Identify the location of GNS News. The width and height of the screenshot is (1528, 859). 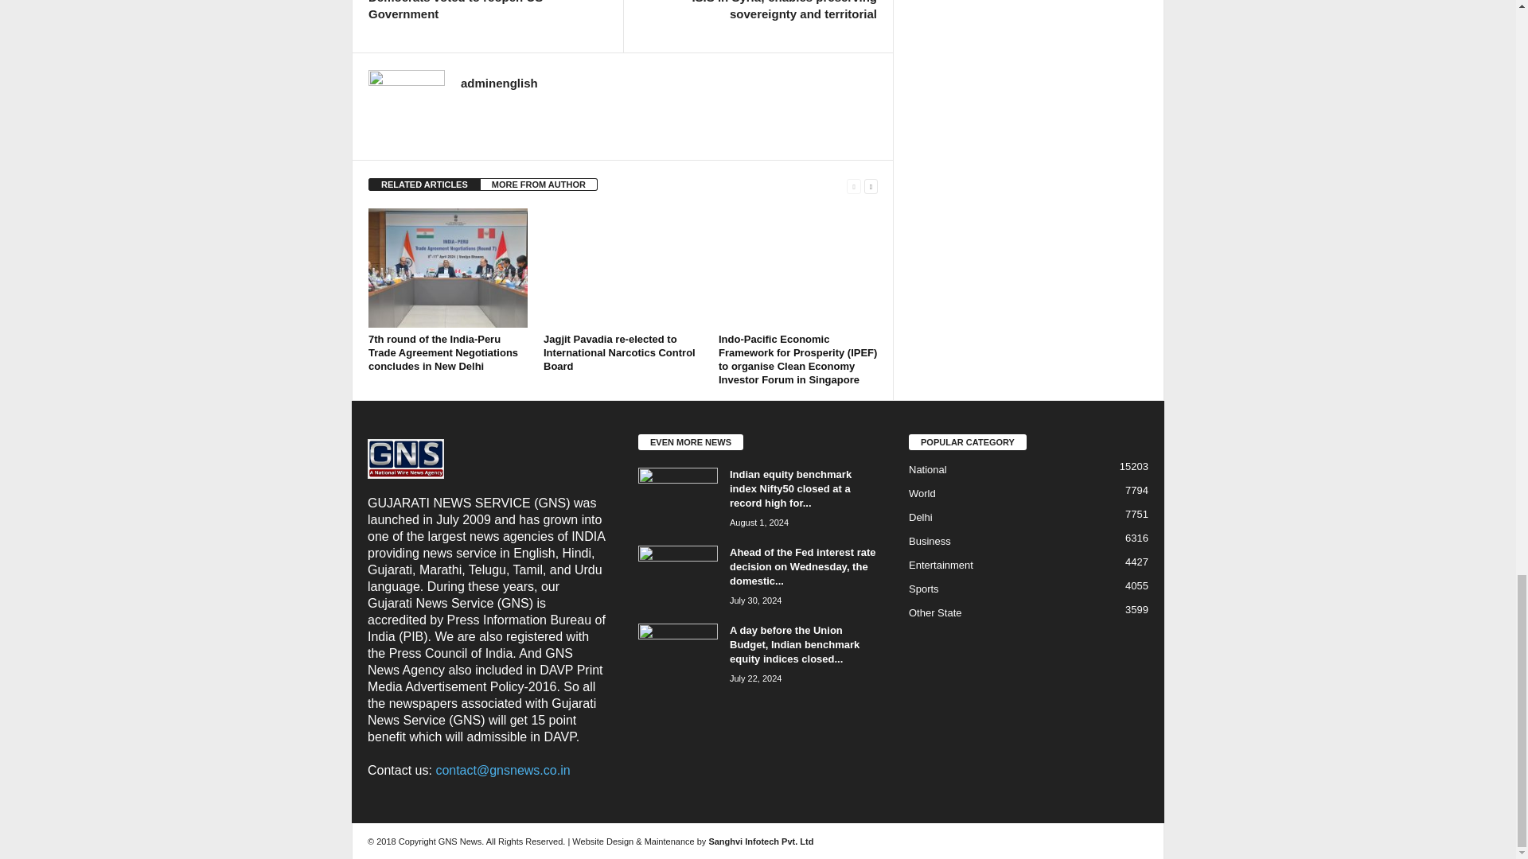
(406, 458).